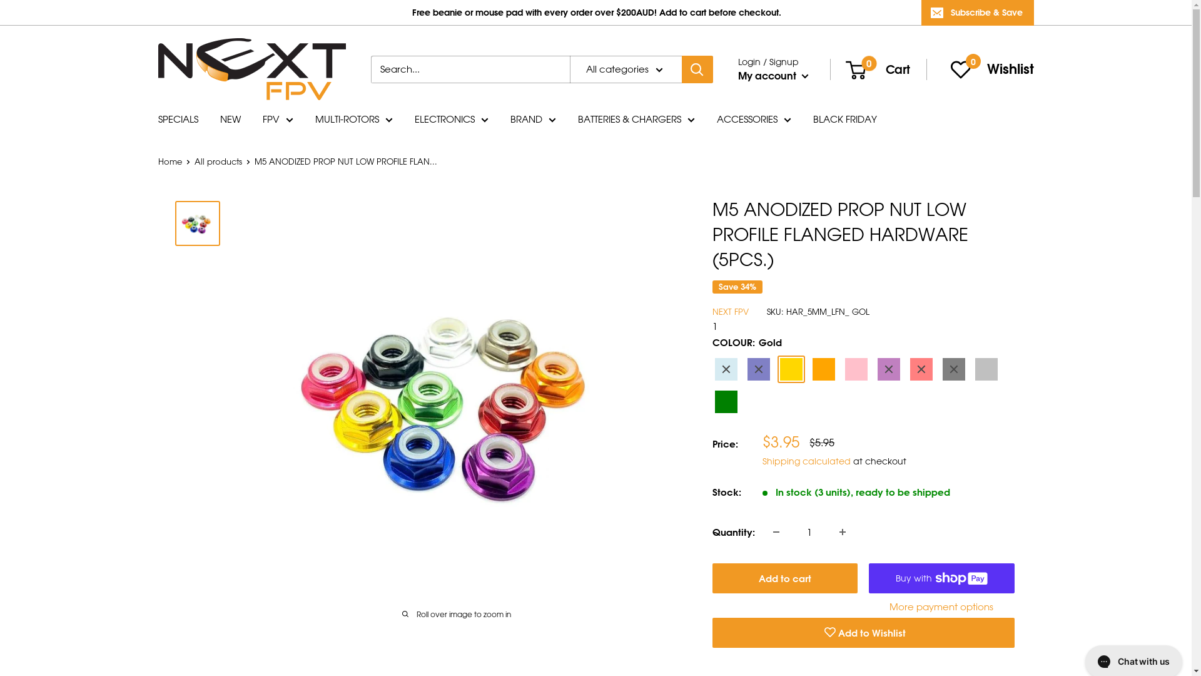 This screenshot has width=1201, height=676. I want to click on ACCESSORIES, so click(754, 120).